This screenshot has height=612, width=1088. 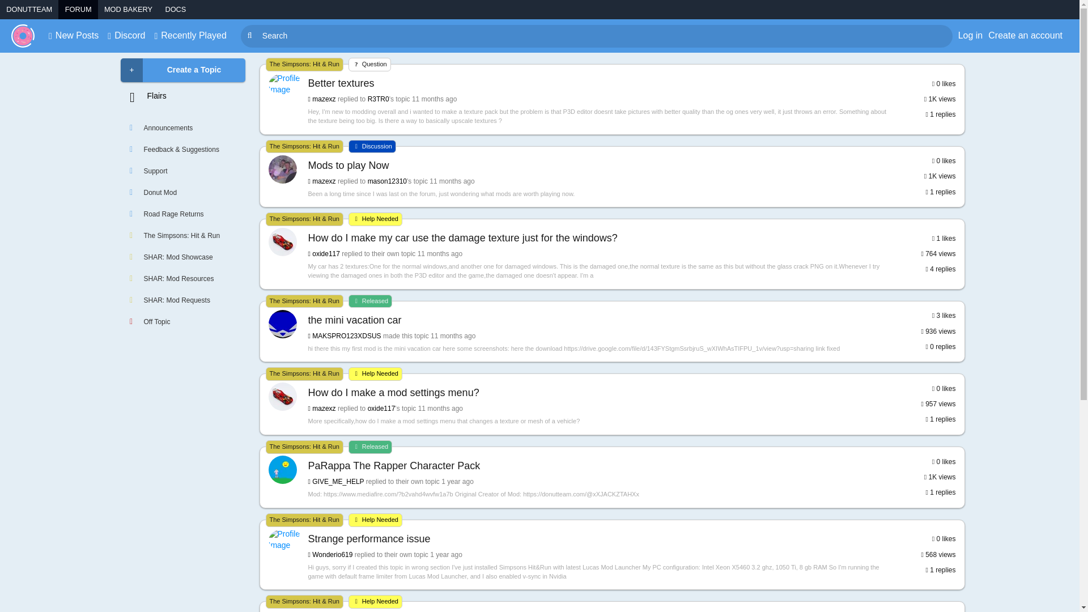 What do you see at coordinates (379, 99) in the screenshot?
I see `R3TR0` at bounding box center [379, 99].